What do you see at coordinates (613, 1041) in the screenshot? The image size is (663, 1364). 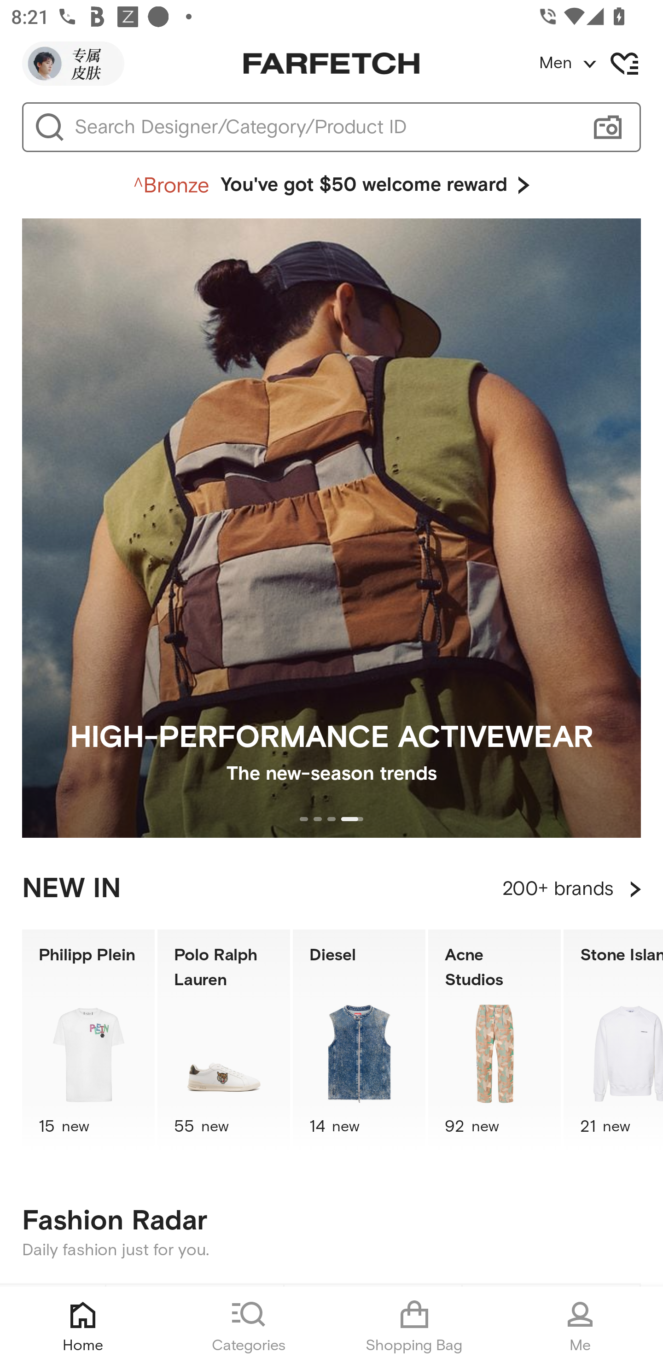 I see `Stone Island 21  new` at bounding box center [613, 1041].